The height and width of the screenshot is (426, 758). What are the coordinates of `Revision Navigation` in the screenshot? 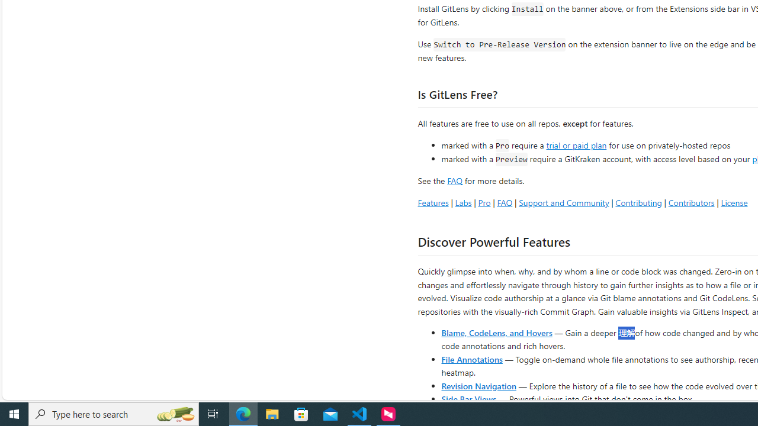 It's located at (478, 386).